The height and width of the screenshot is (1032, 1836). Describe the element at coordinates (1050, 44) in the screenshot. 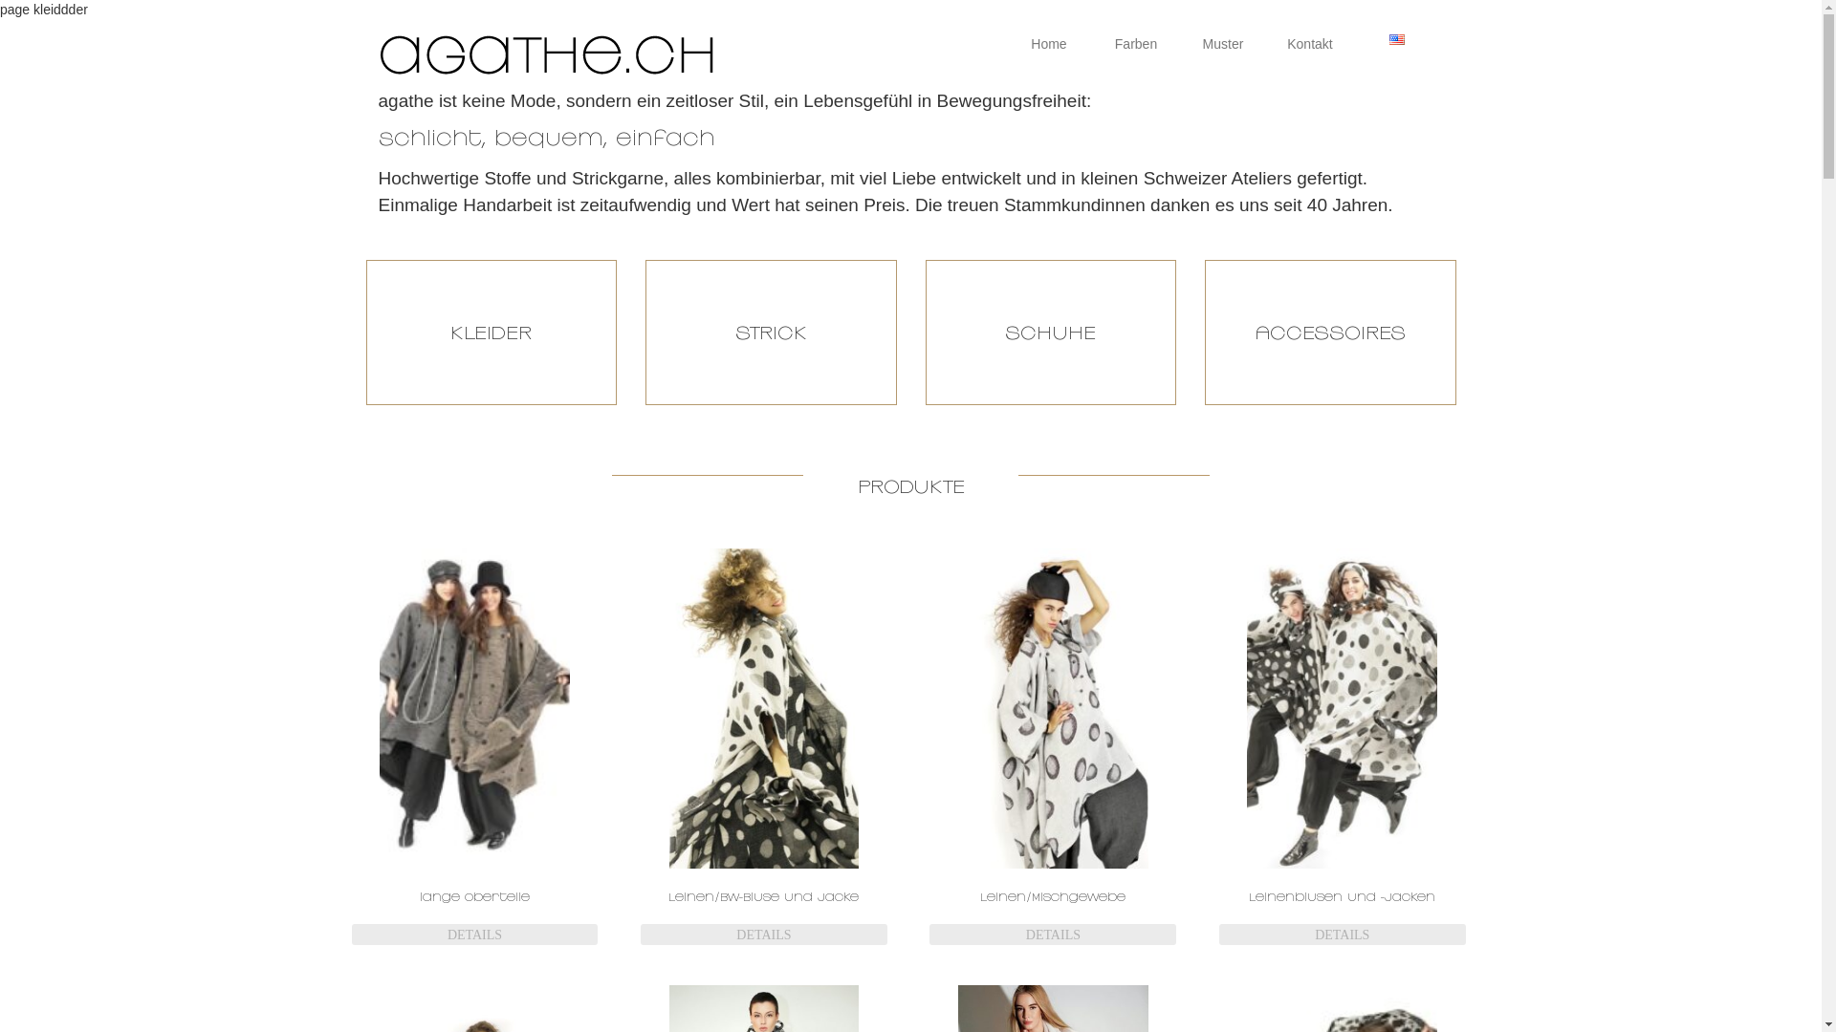

I see `Home` at that location.